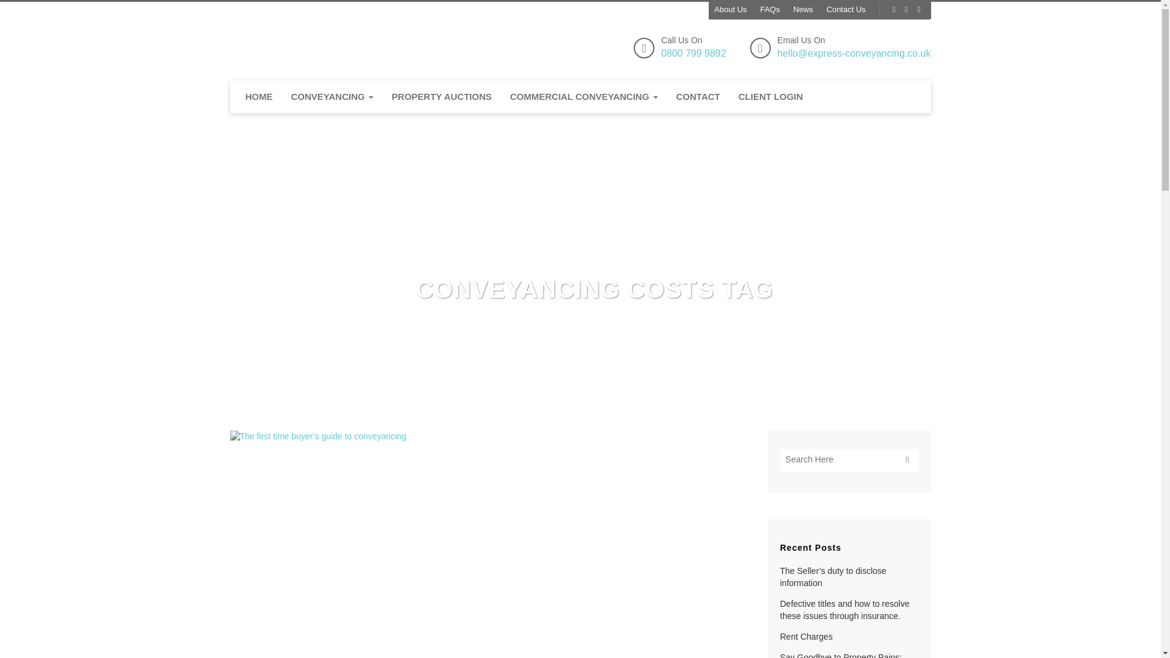 The height and width of the screenshot is (658, 1170). What do you see at coordinates (846, 9) in the screenshot?
I see `CONVEYANCING` at bounding box center [846, 9].